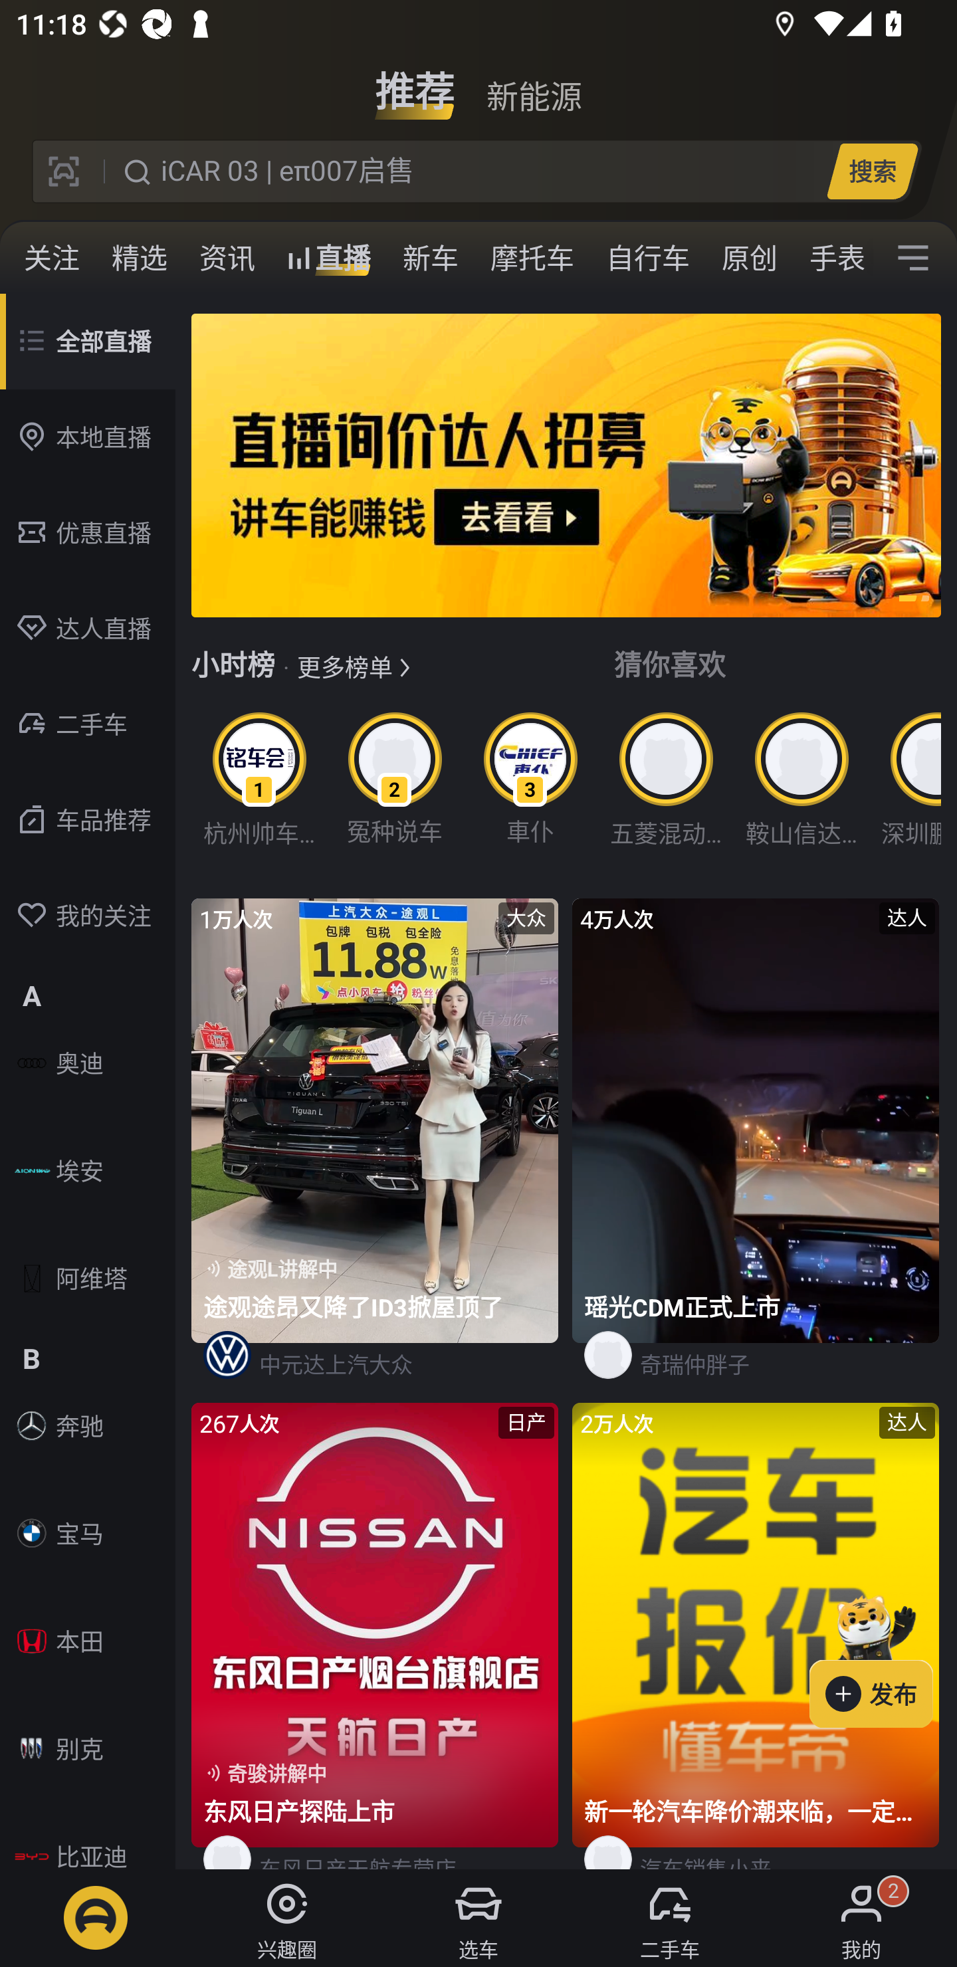 This screenshot has height=1967, width=957. I want to click on  兴趣圈, so click(287, 1918).